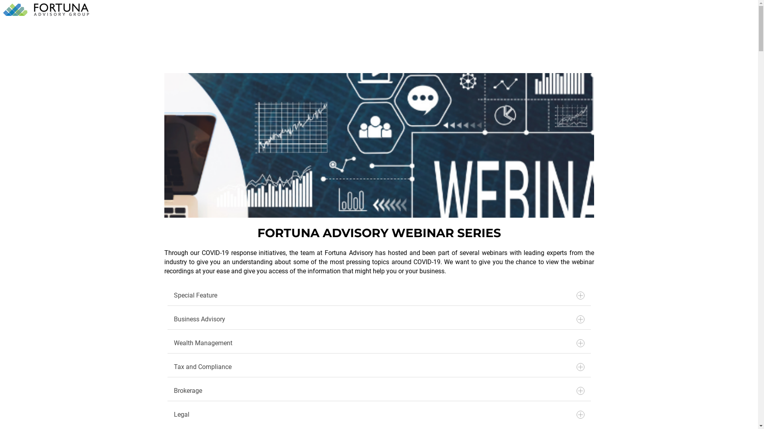 This screenshot has height=429, width=764. Describe the element at coordinates (379, 415) in the screenshot. I see `Legal` at that location.